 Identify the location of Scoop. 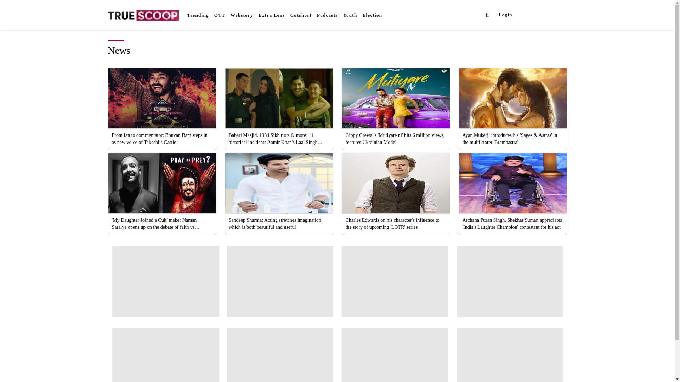
(531, 15).